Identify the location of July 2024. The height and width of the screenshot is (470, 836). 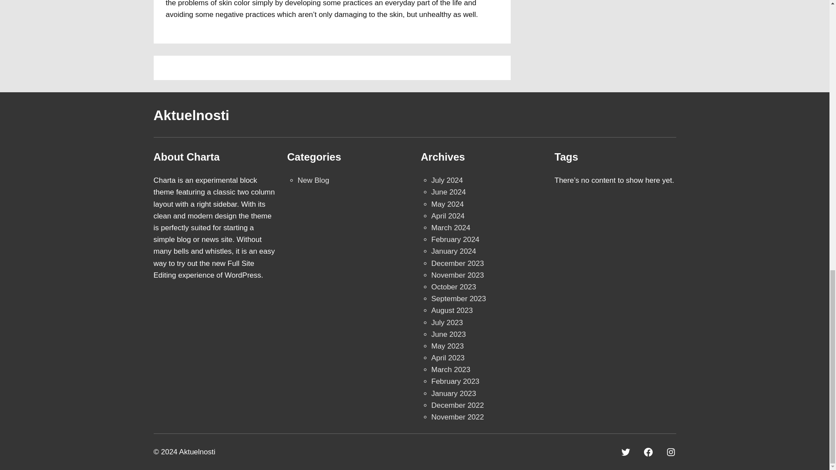
(447, 180).